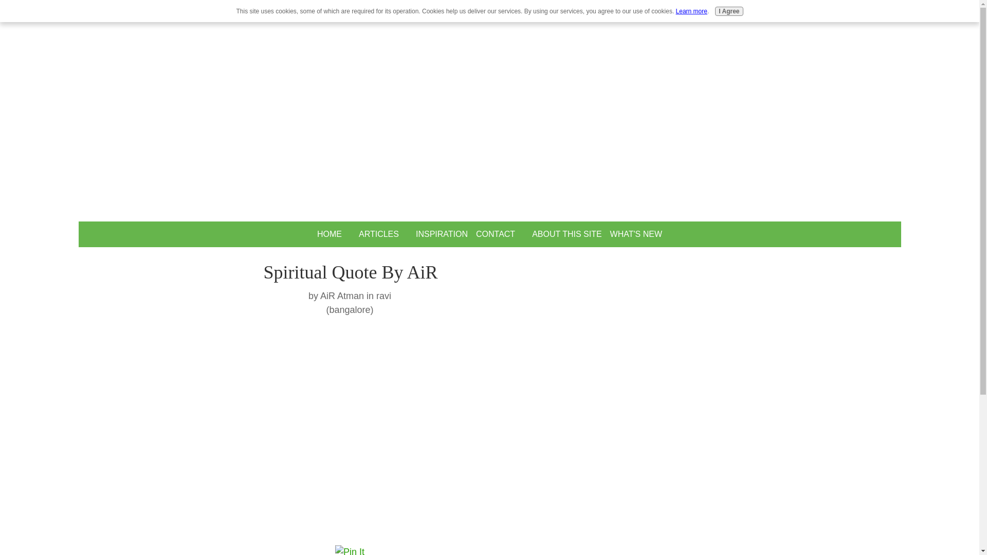  Describe the element at coordinates (692, 11) in the screenshot. I see `Learn more` at that location.